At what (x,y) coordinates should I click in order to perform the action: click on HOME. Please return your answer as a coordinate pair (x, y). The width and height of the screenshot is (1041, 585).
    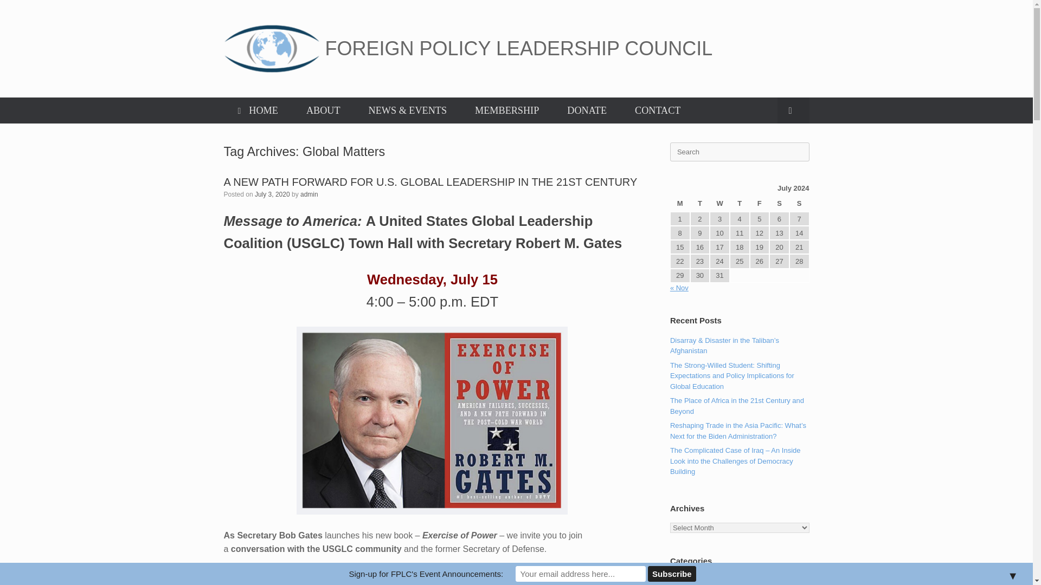
    Looking at the image, I should click on (257, 110).